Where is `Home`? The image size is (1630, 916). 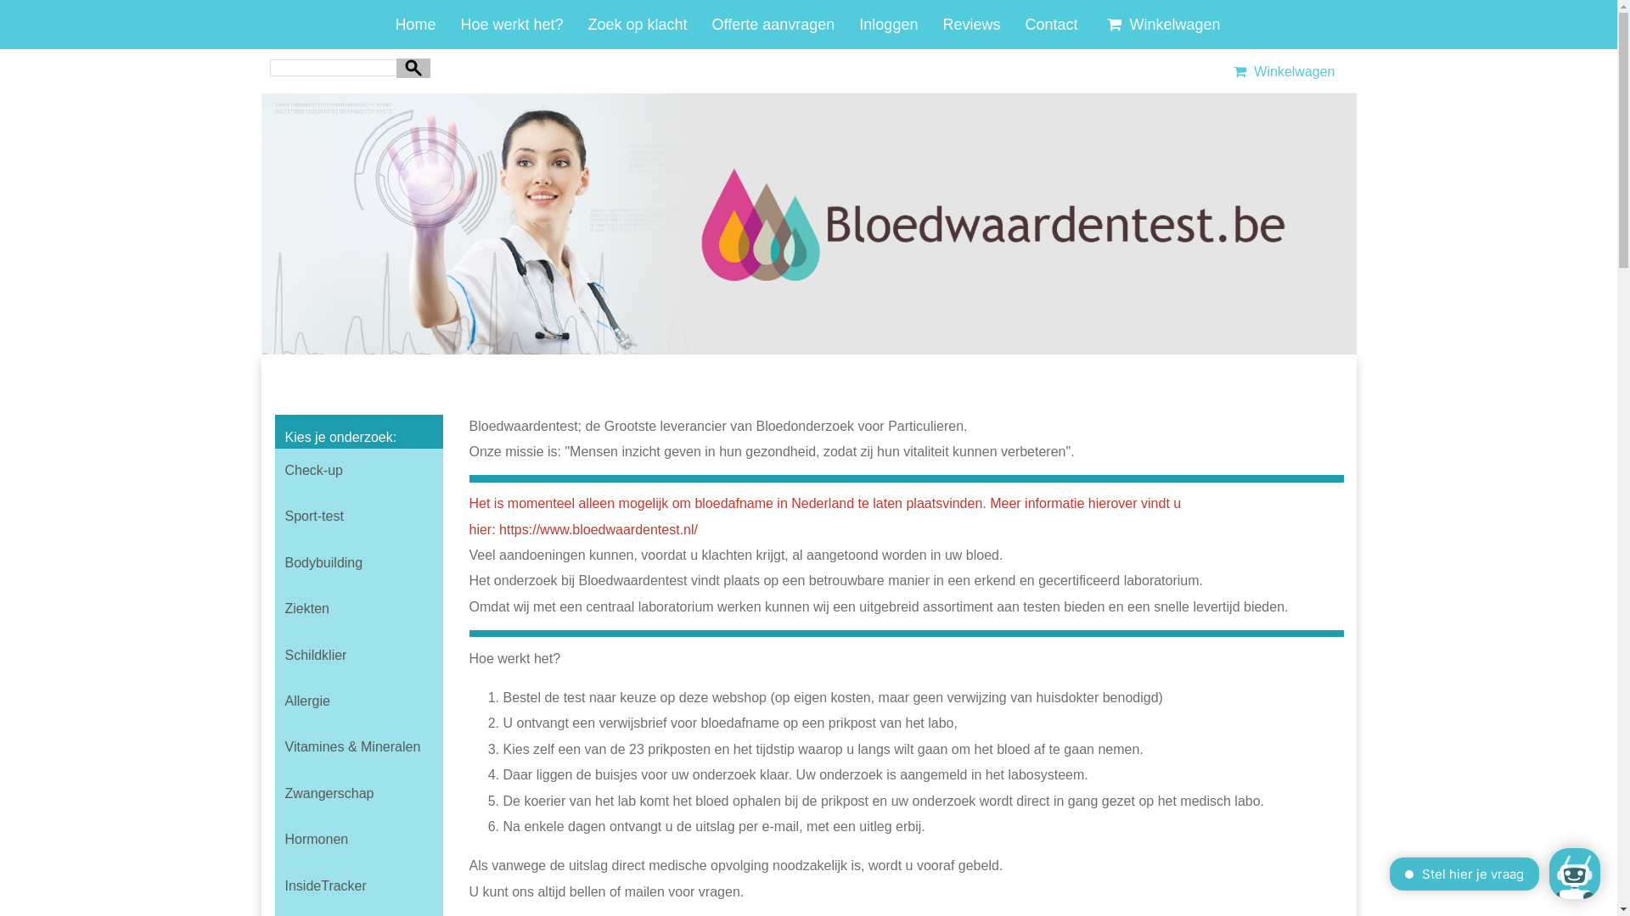 Home is located at coordinates (415, 25).